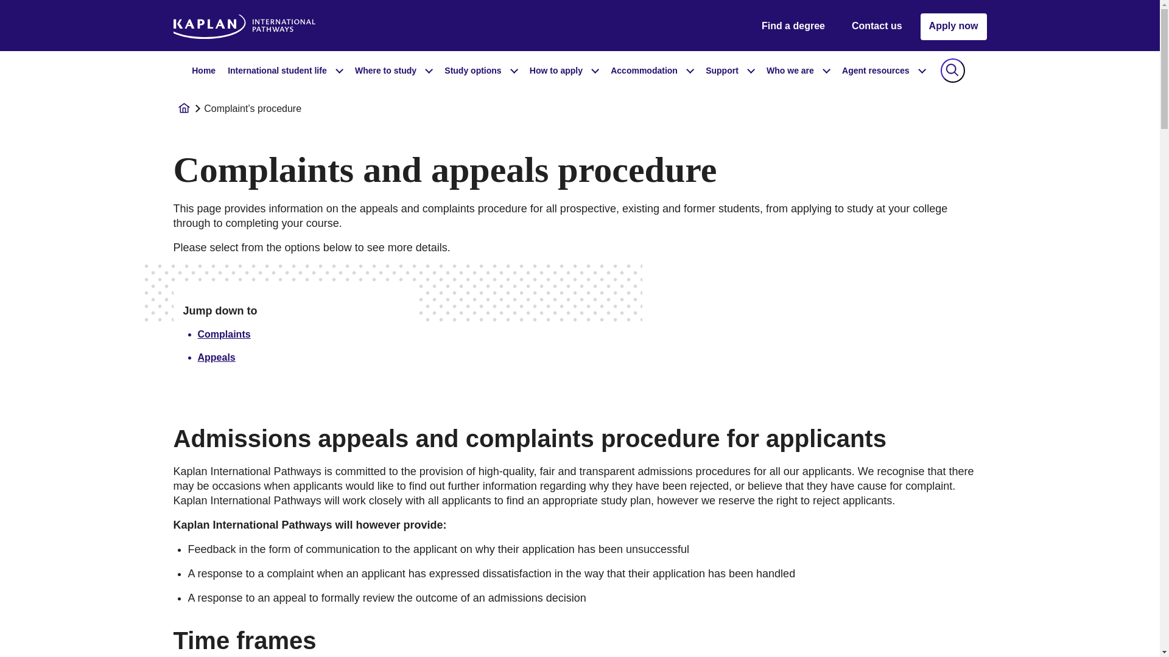 The width and height of the screenshot is (1169, 657). Describe the element at coordinates (252, 26) in the screenshot. I see `Kaplan International Pathways` at that location.